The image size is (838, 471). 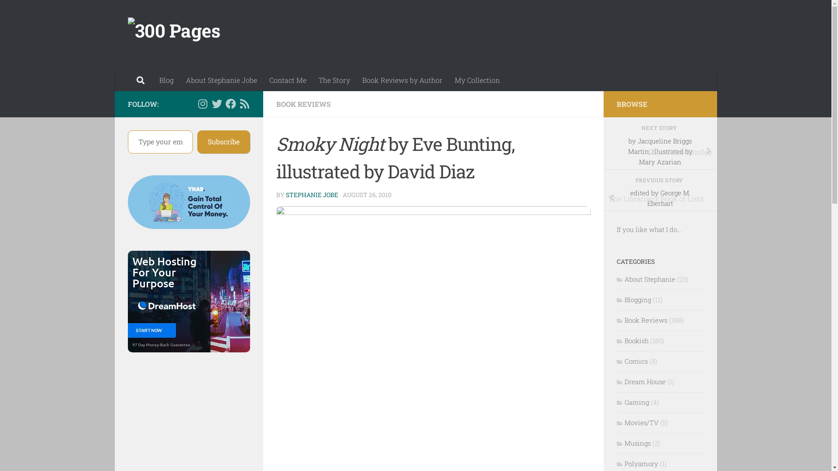 I want to click on 300 Pages | Home page, so click(x=174, y=35).